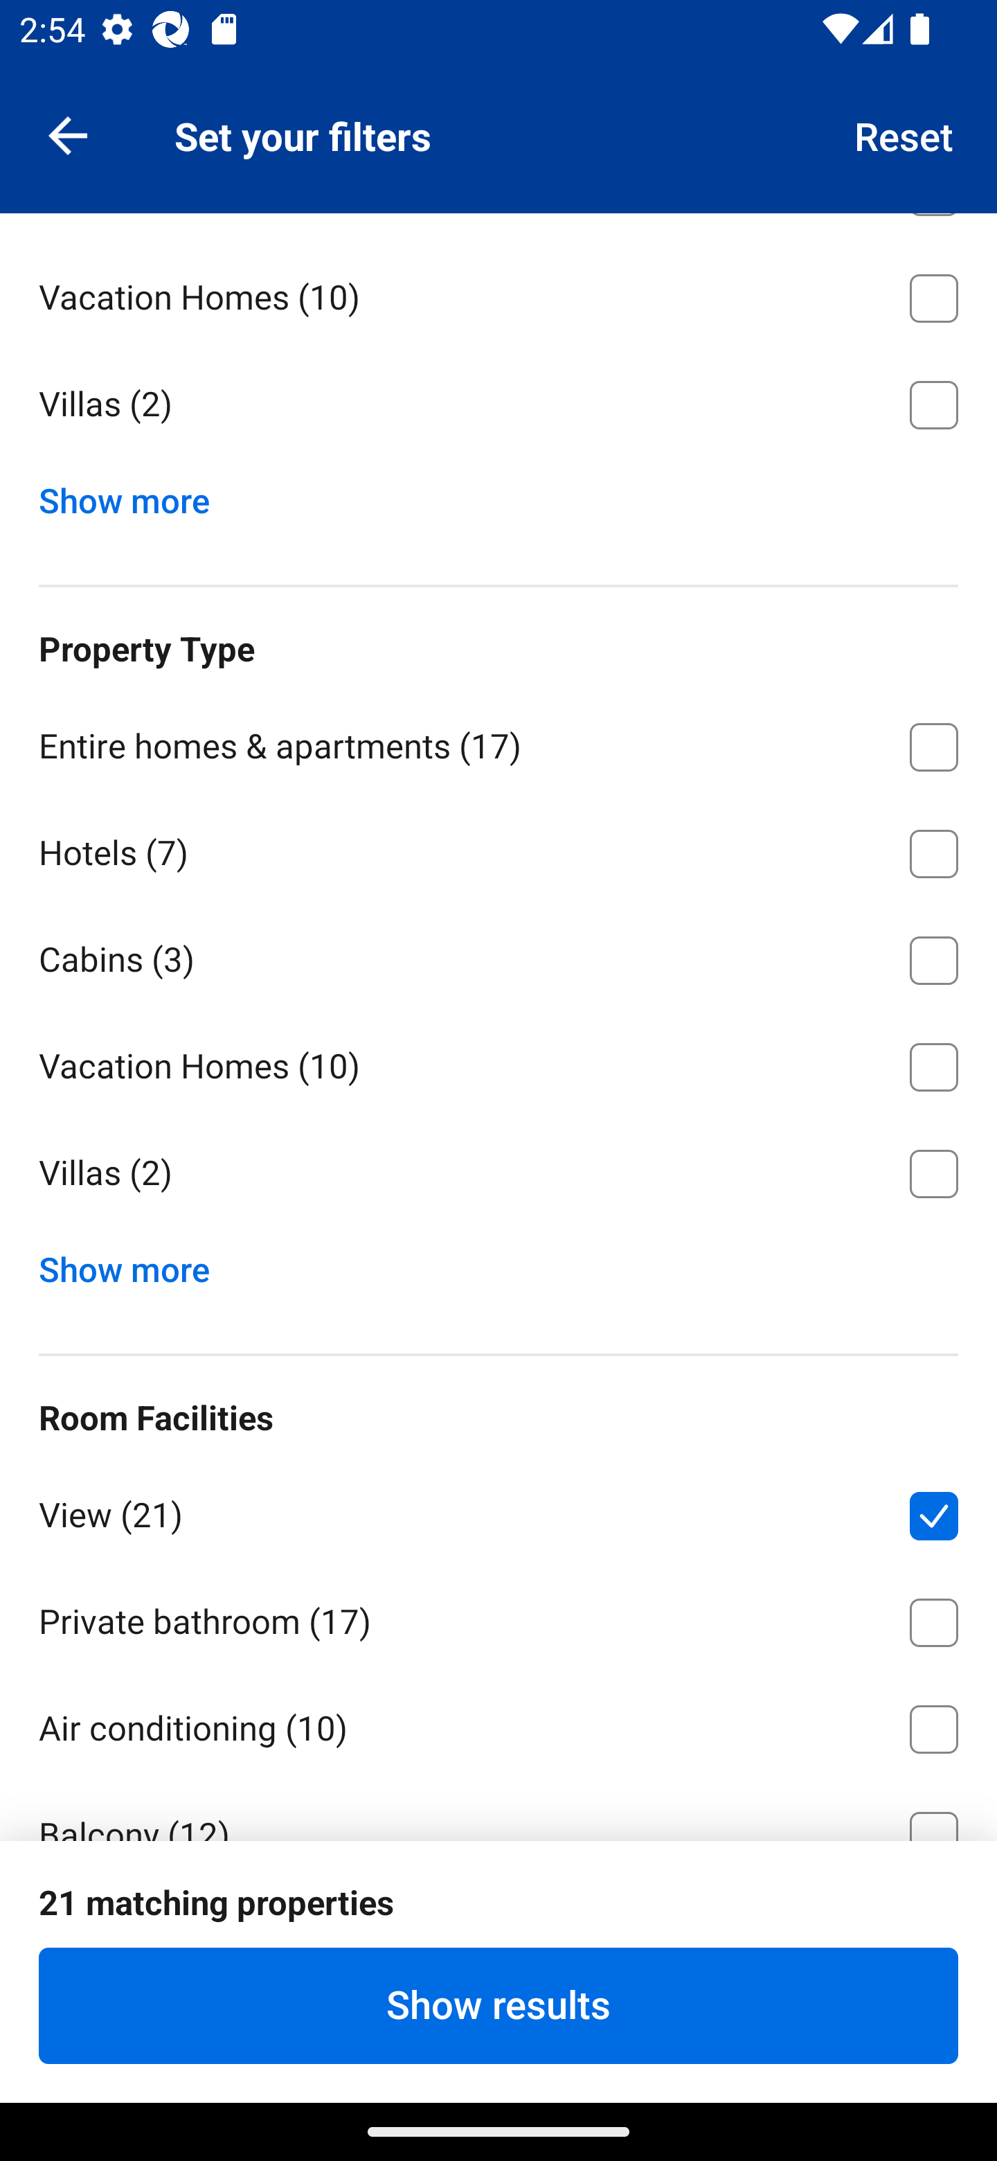 The height and width of the screenshot is (2161, 997). What do you see at coordinates (498, 294) in the screenshot?
I see `Vacation Homes ⁦(10)` at bounding box center [498, 294].